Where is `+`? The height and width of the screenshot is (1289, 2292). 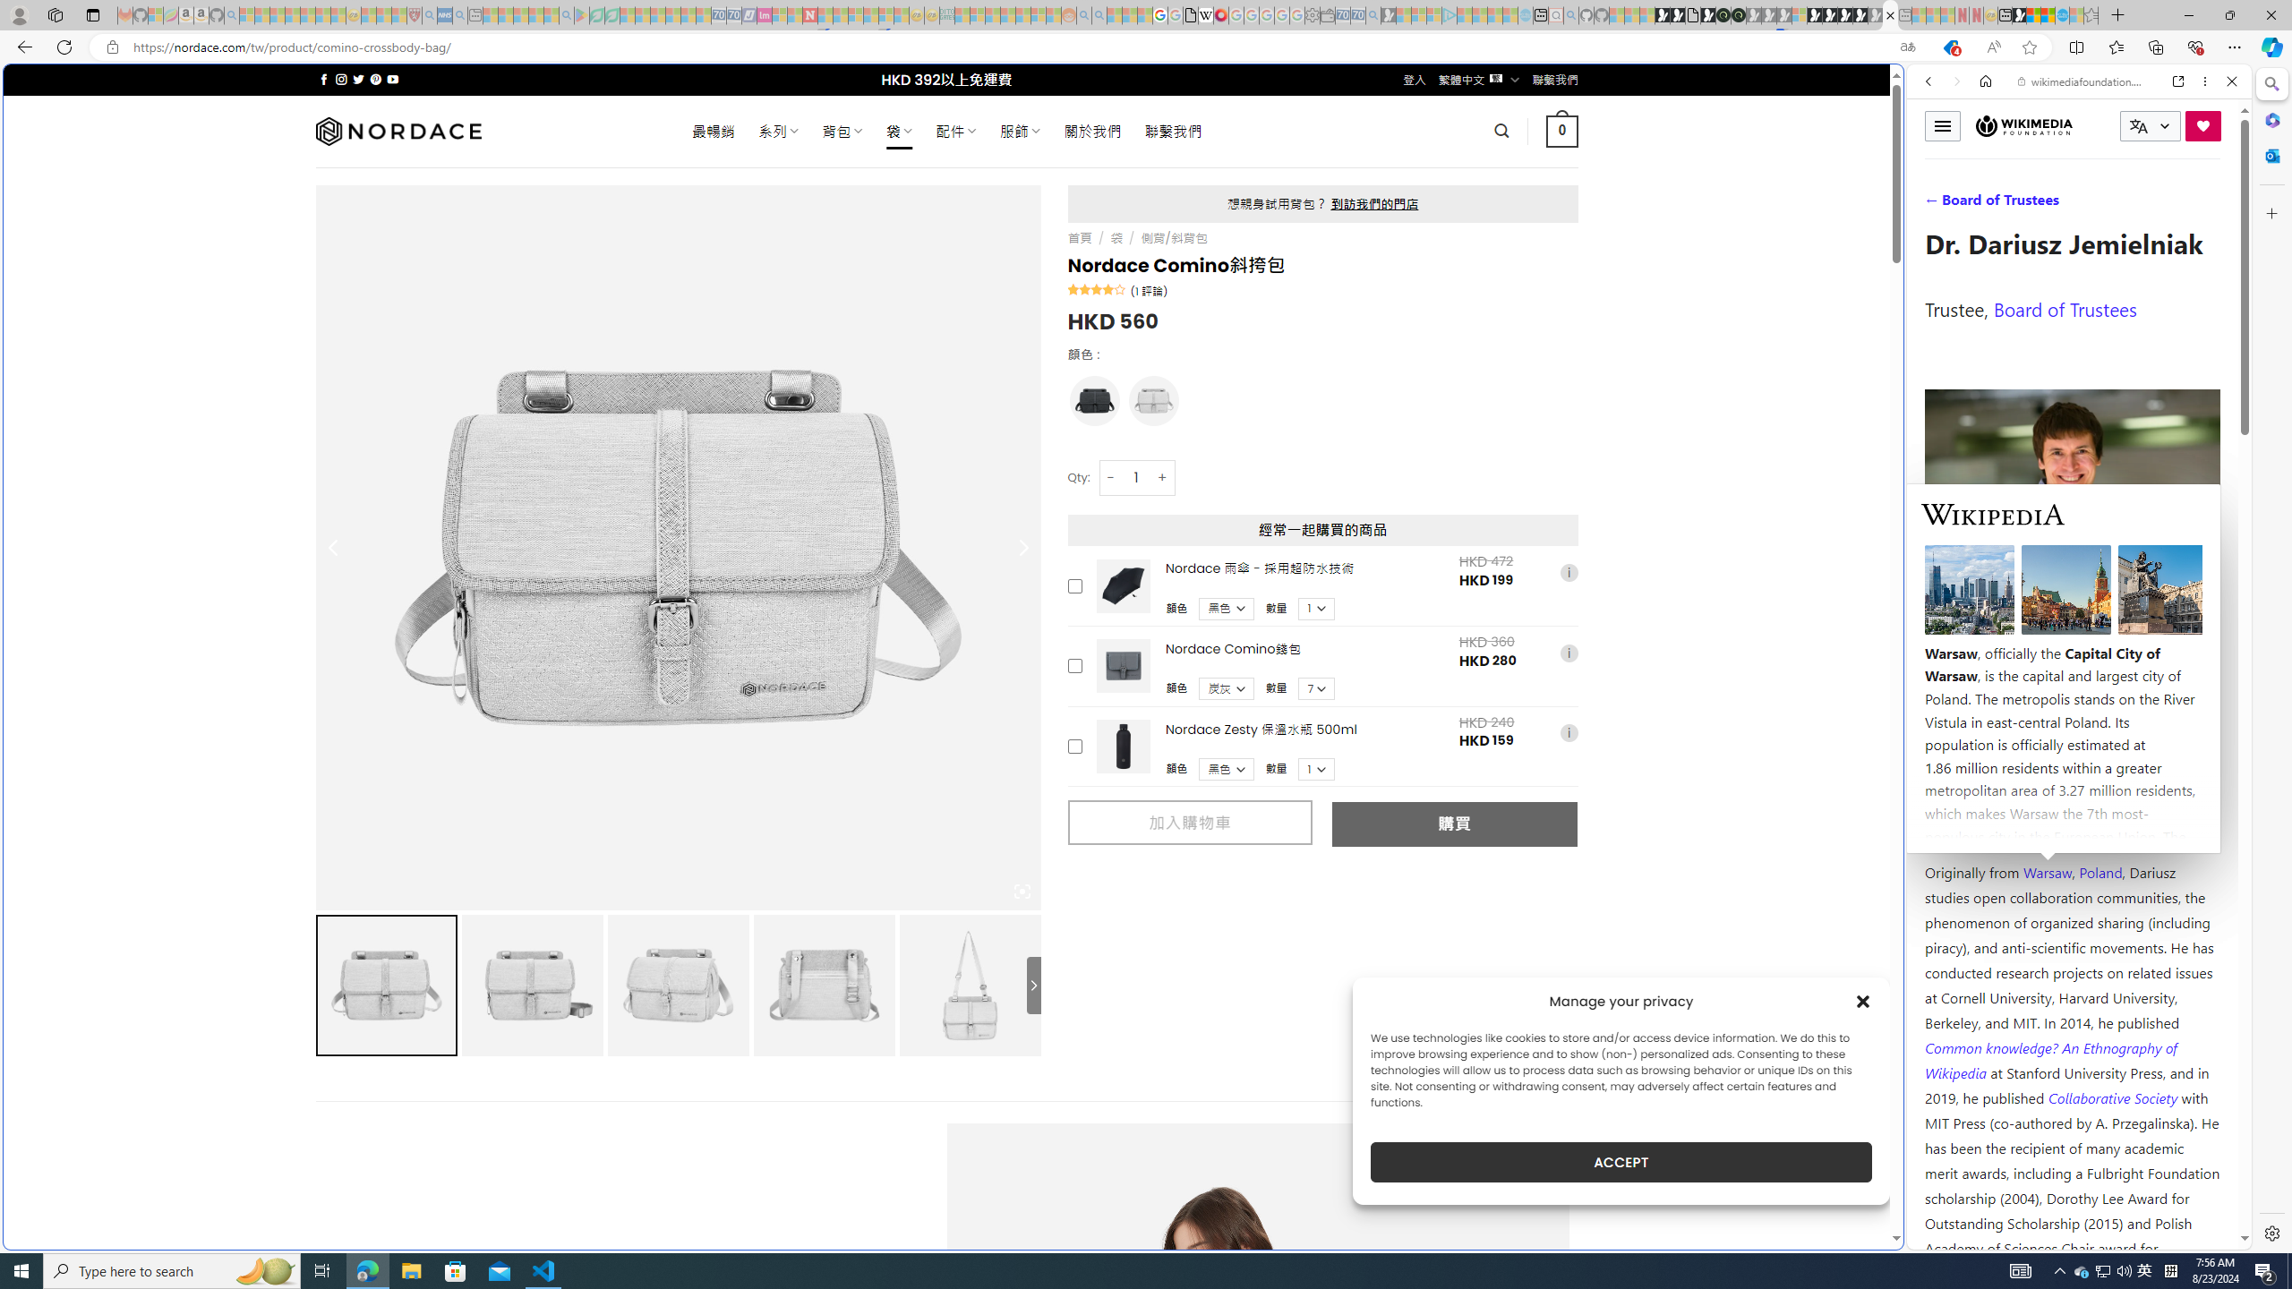
+ is located at coordinates (1163, 477).